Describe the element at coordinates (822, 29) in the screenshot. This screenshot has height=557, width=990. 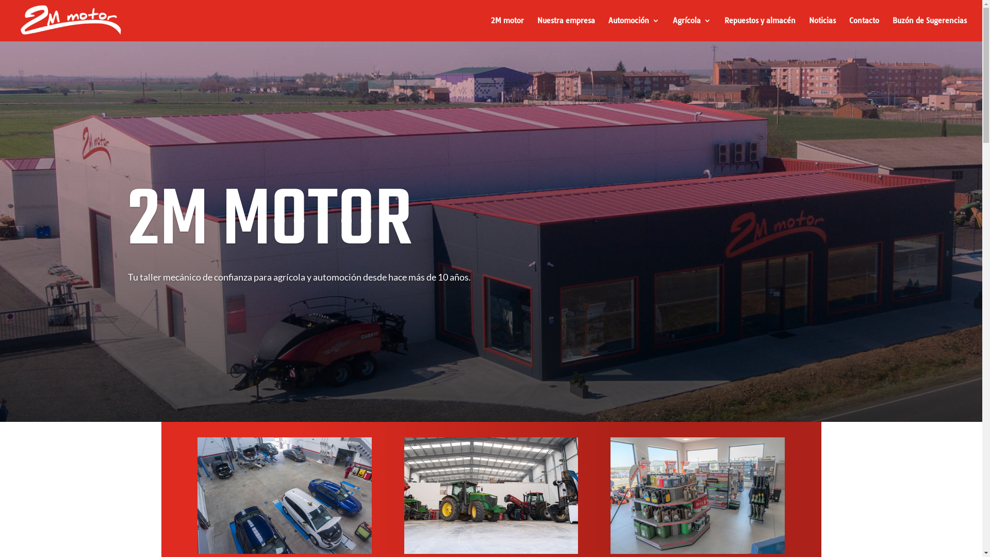
I see `Noticias` at that location.